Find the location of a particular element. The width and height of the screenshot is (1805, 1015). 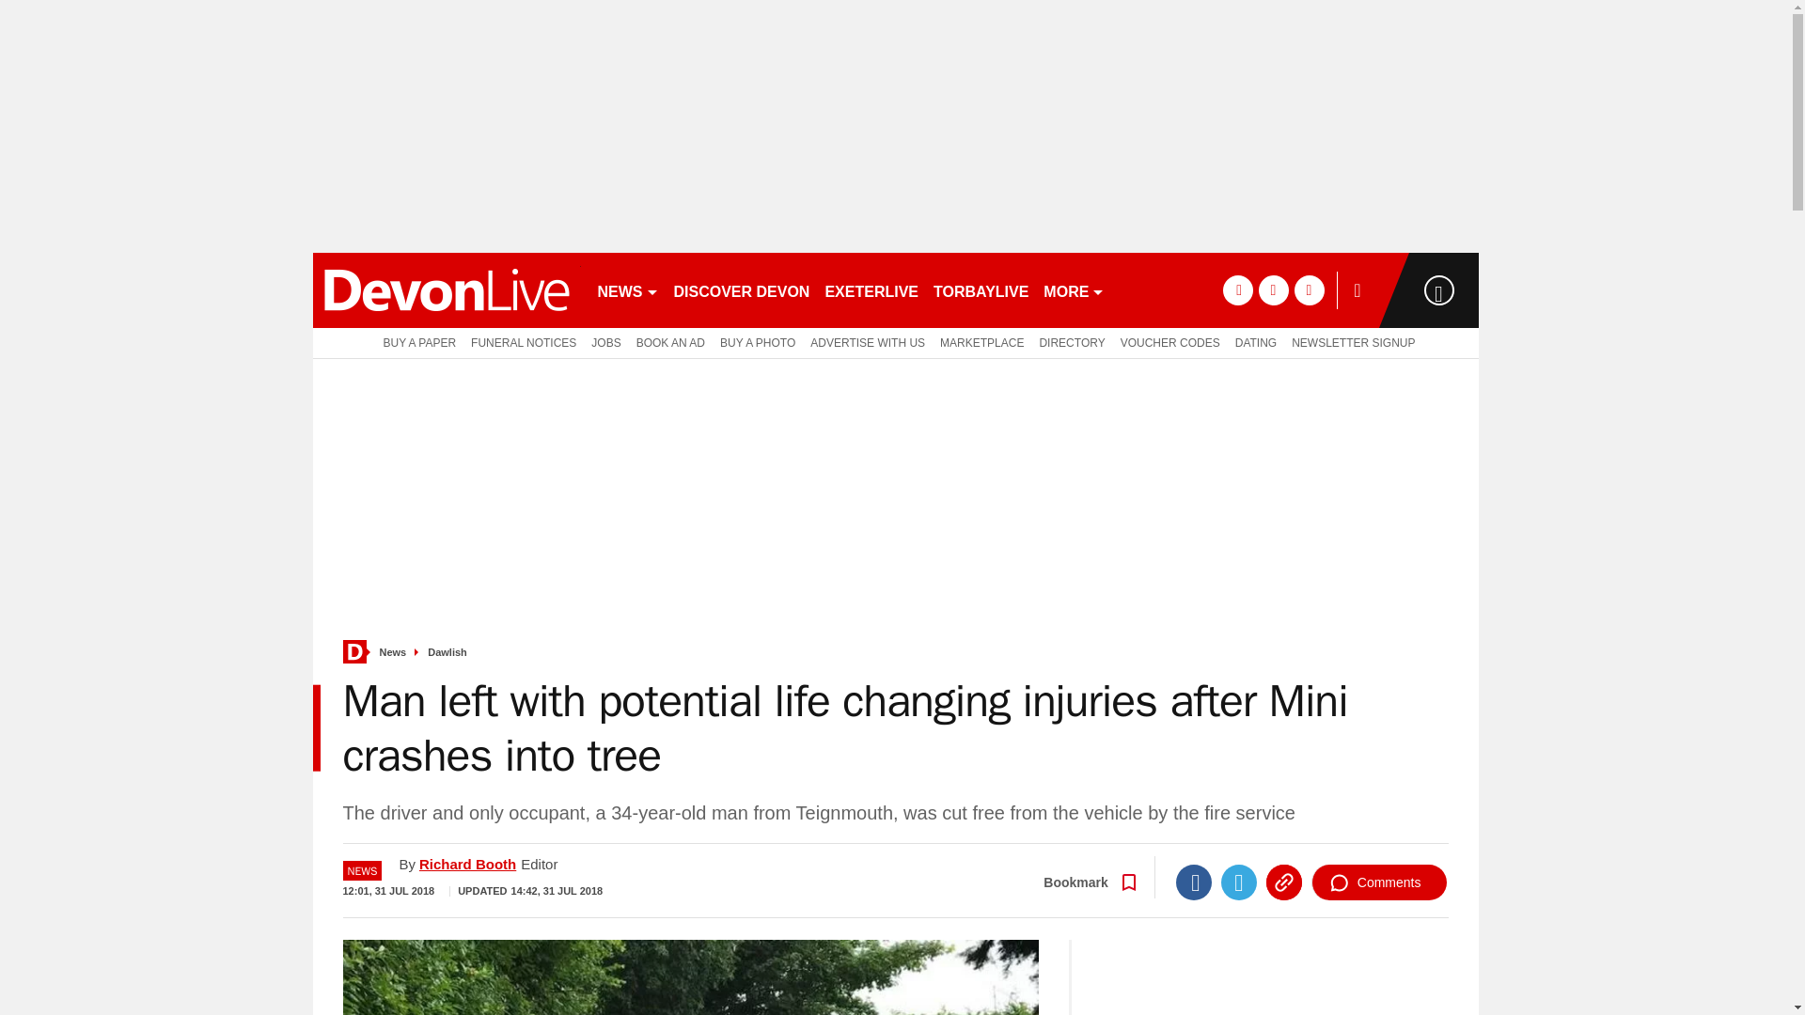

devonlive is located at coordinates (446, 289).